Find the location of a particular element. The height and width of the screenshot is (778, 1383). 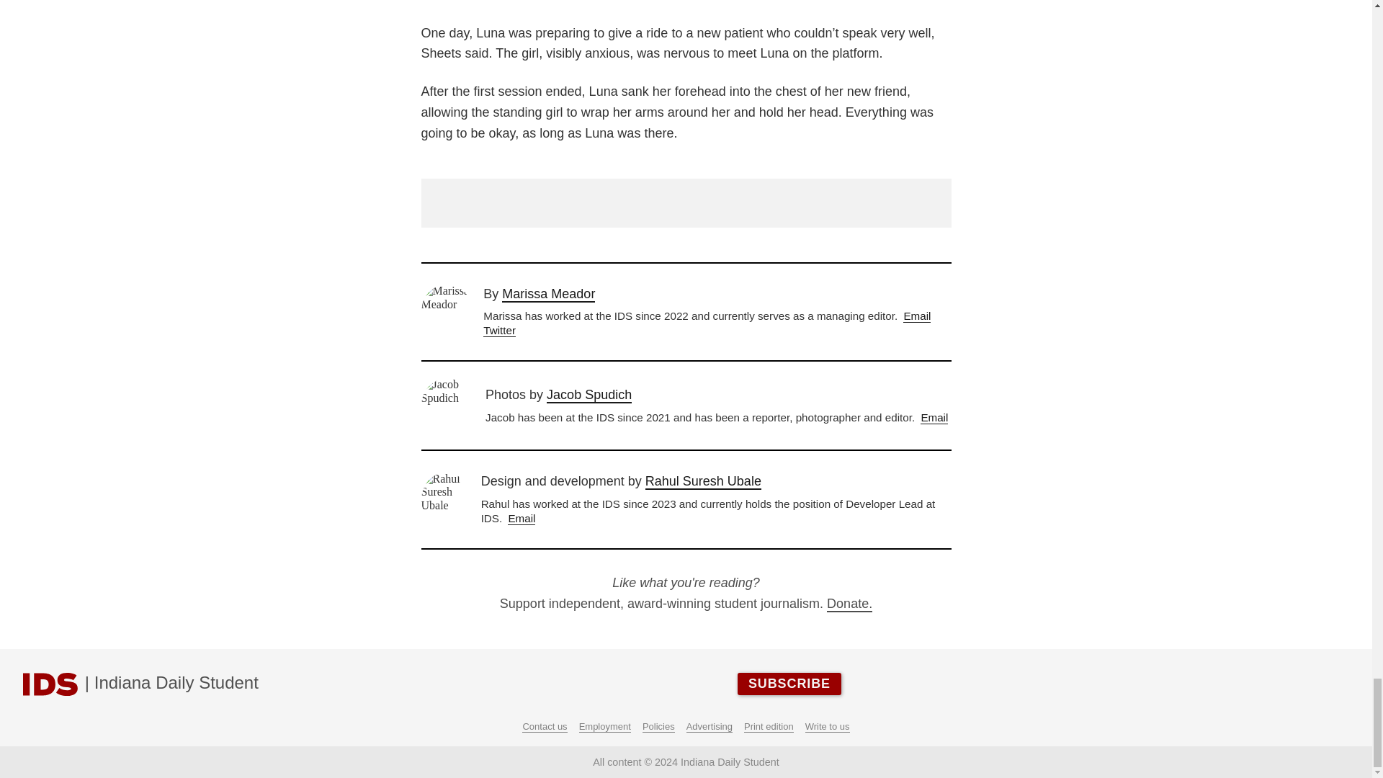

Email is located at coordinates (916, 316).